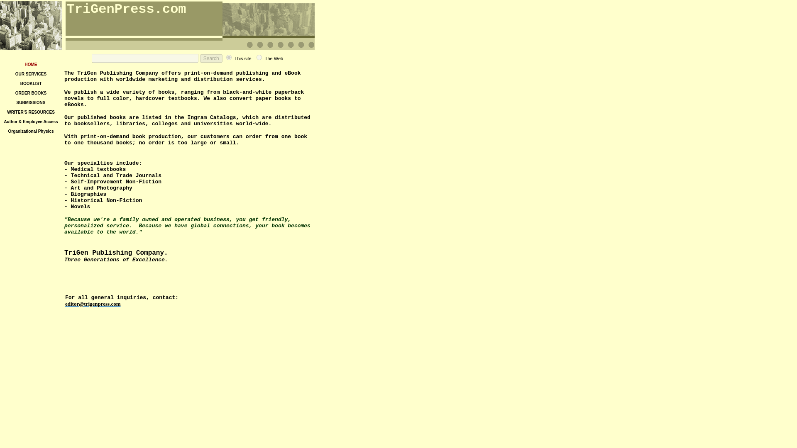  I want to click on ORDER BOOKS, so click(31, 92).